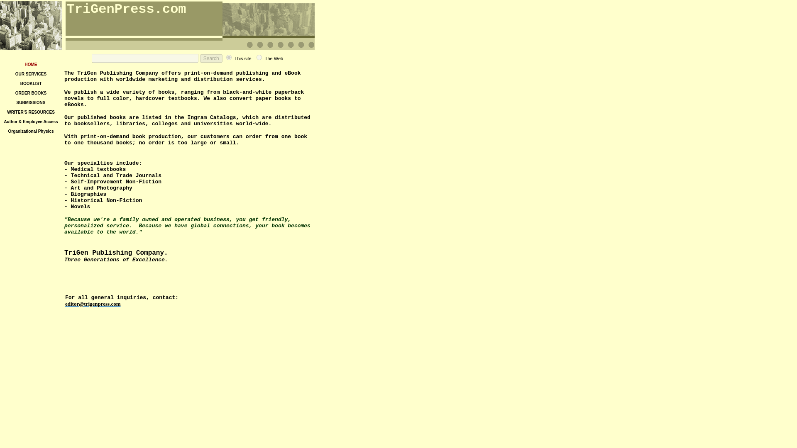  I want to click on ORDER BOOKS, so click(31, 92).